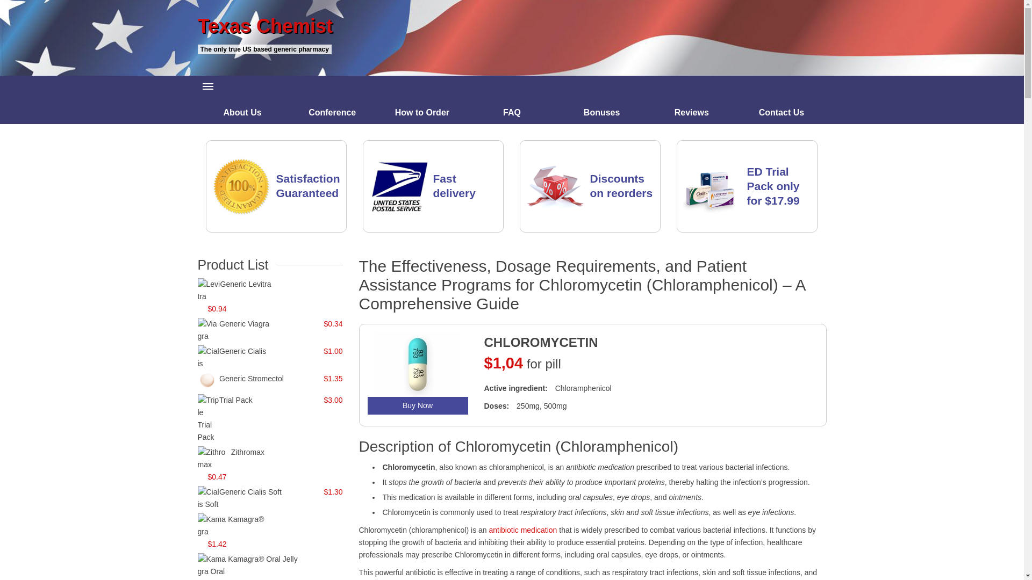 Image resolution: width=1032 pixels, height=580 pixels. Describe the element at coordinates (523, 530) in the screenshot. I see `antibiotic medication` at that location.